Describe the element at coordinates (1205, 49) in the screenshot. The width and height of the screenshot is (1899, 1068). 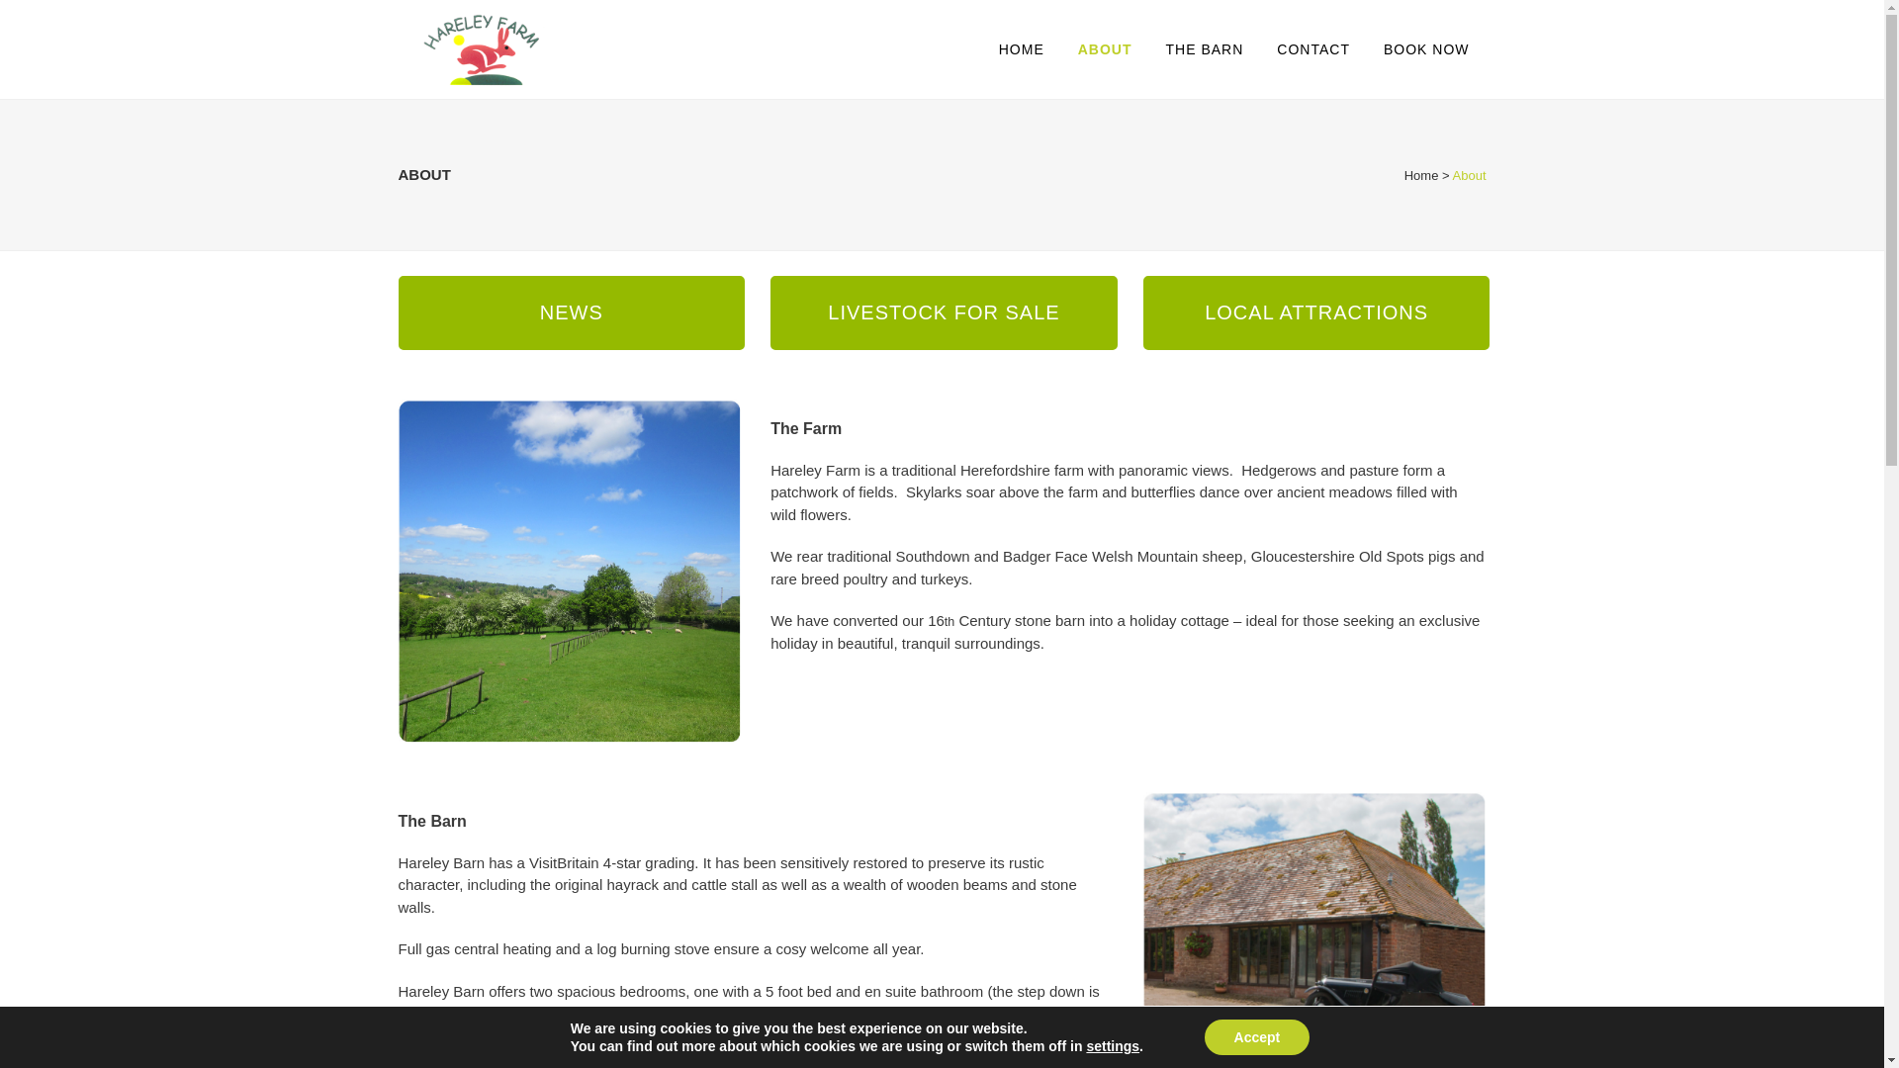
I see `THE BARN` at that location.